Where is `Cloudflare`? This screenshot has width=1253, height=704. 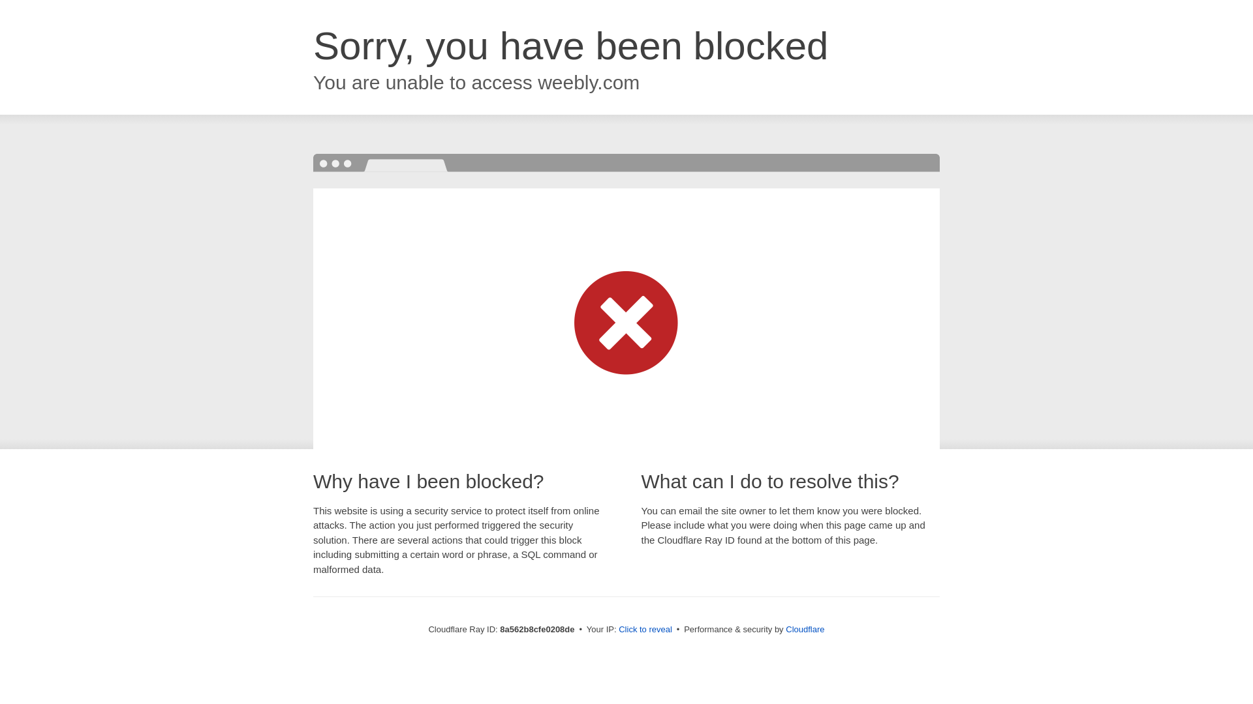 Cloudflare is located at coordinates (805, 629).